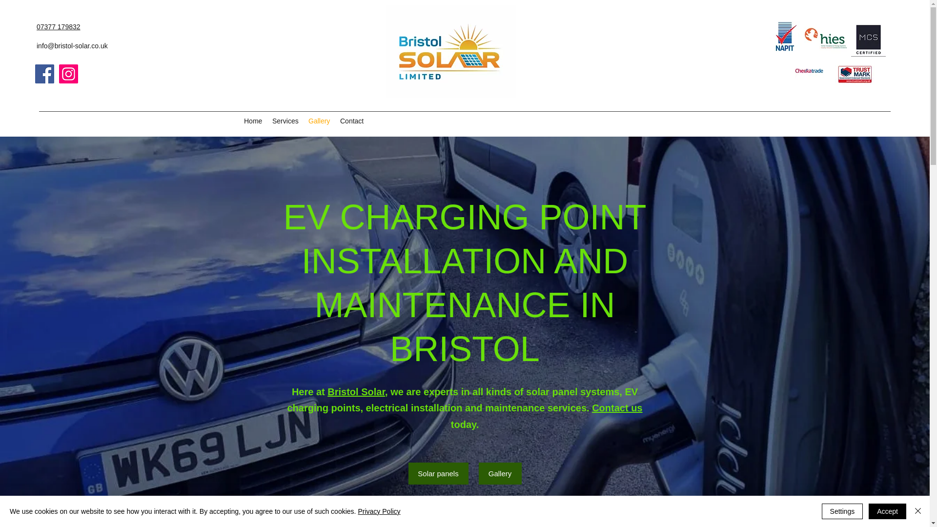  I want to click on Privacy Policy, so click(379, 511).